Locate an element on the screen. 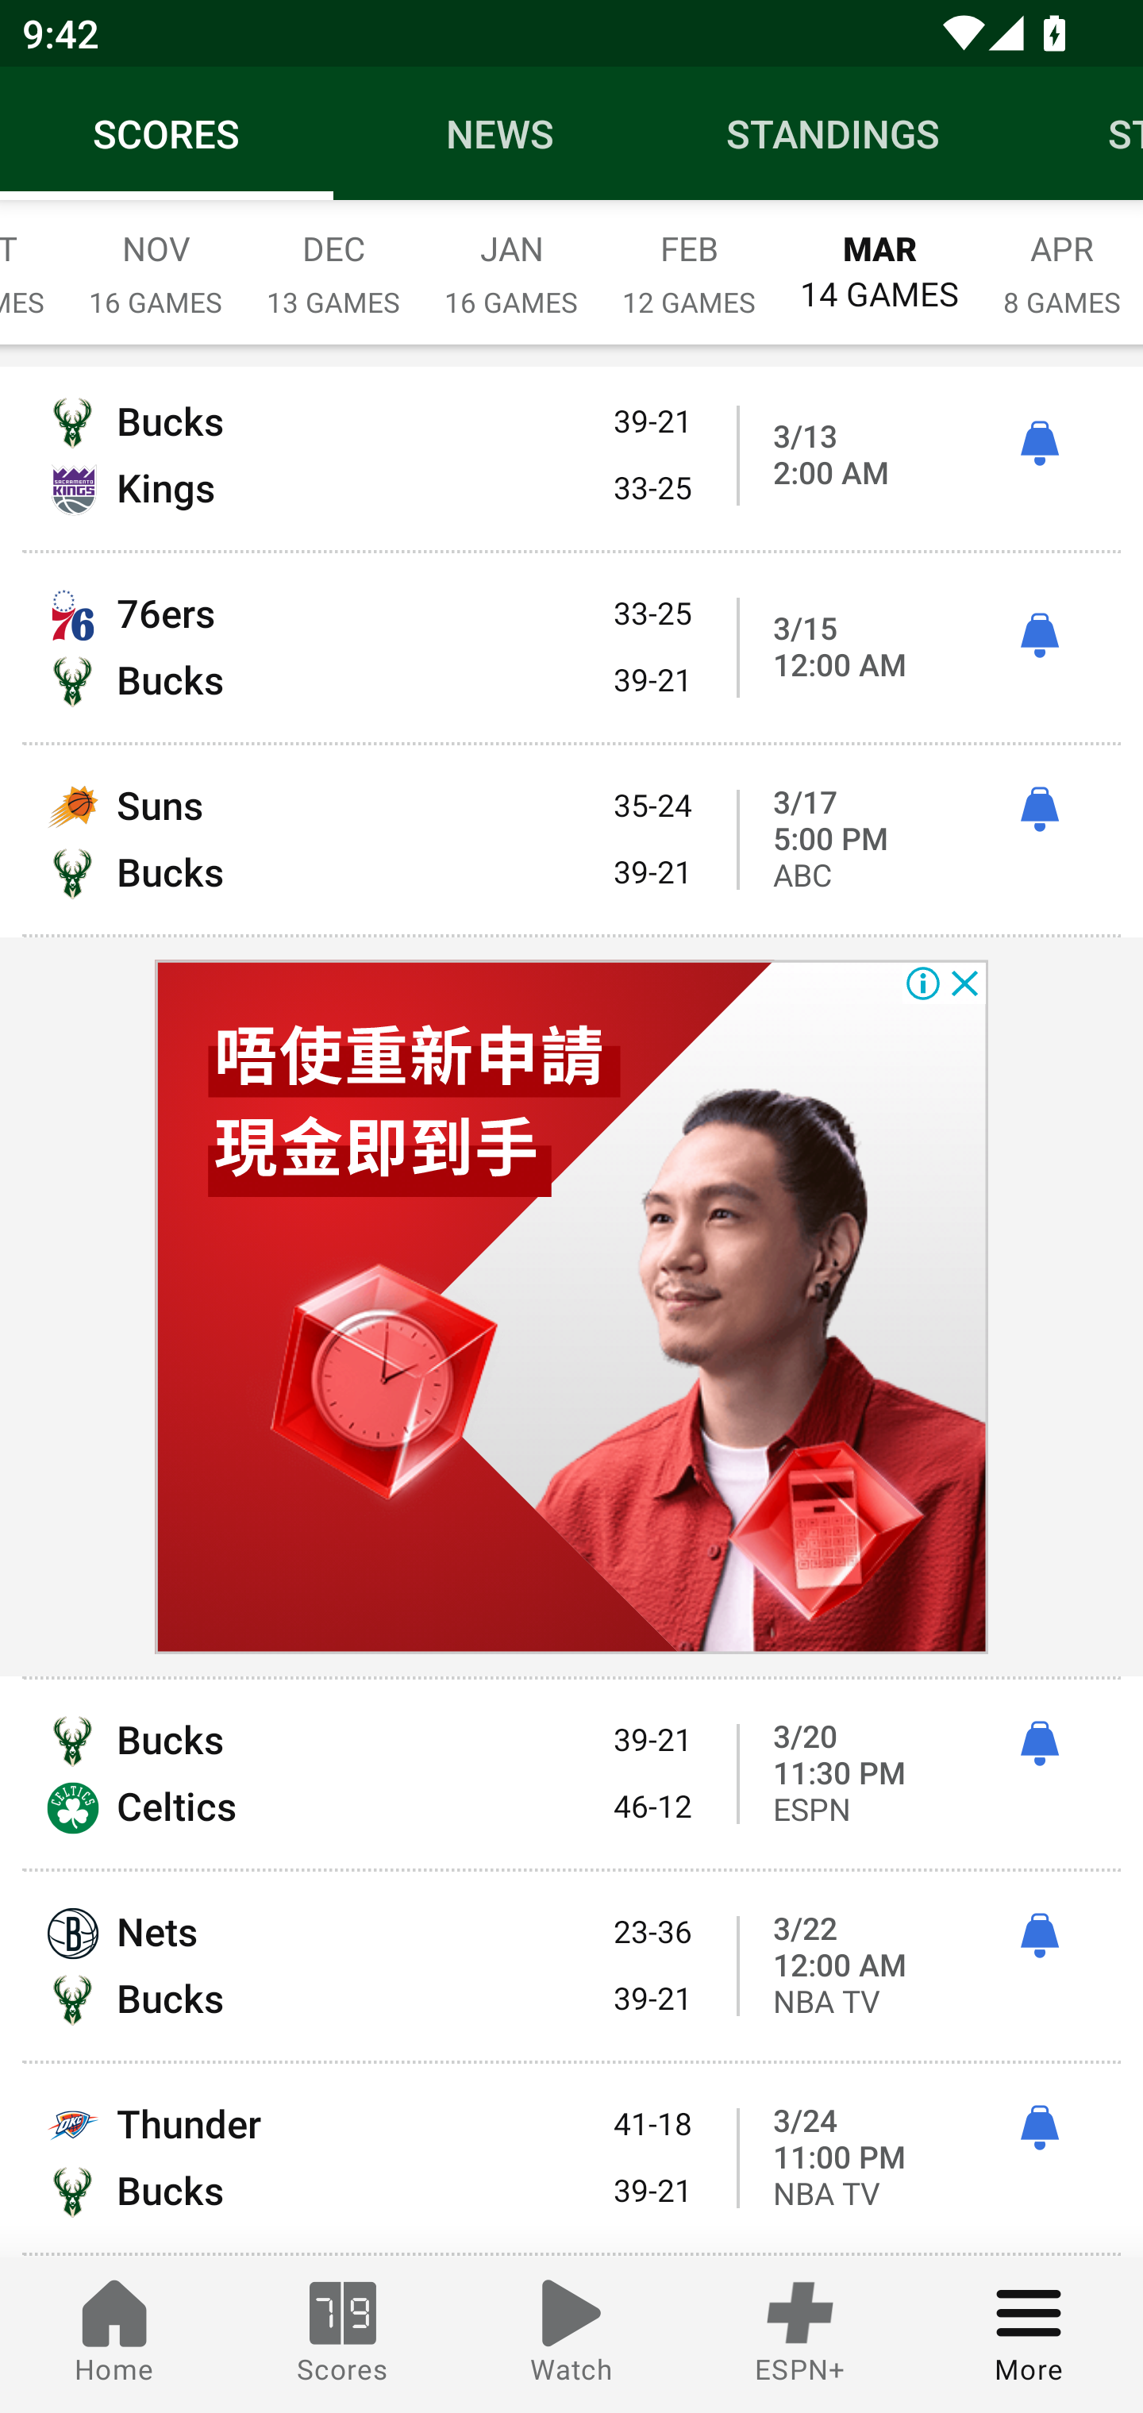 This screenshot has height=2413, width=1143. ì is located at coordinates (1039, 443).